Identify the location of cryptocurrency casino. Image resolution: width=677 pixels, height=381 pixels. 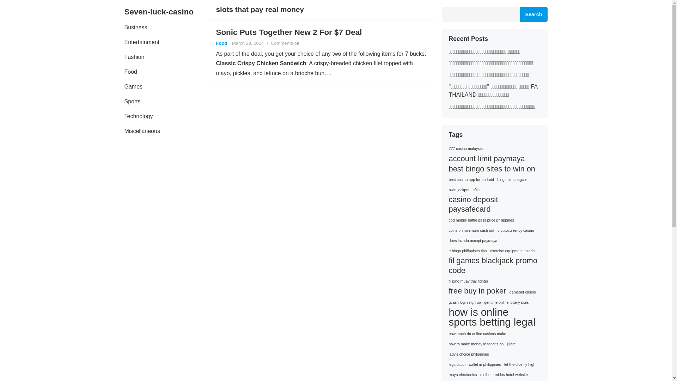
(516, 231).